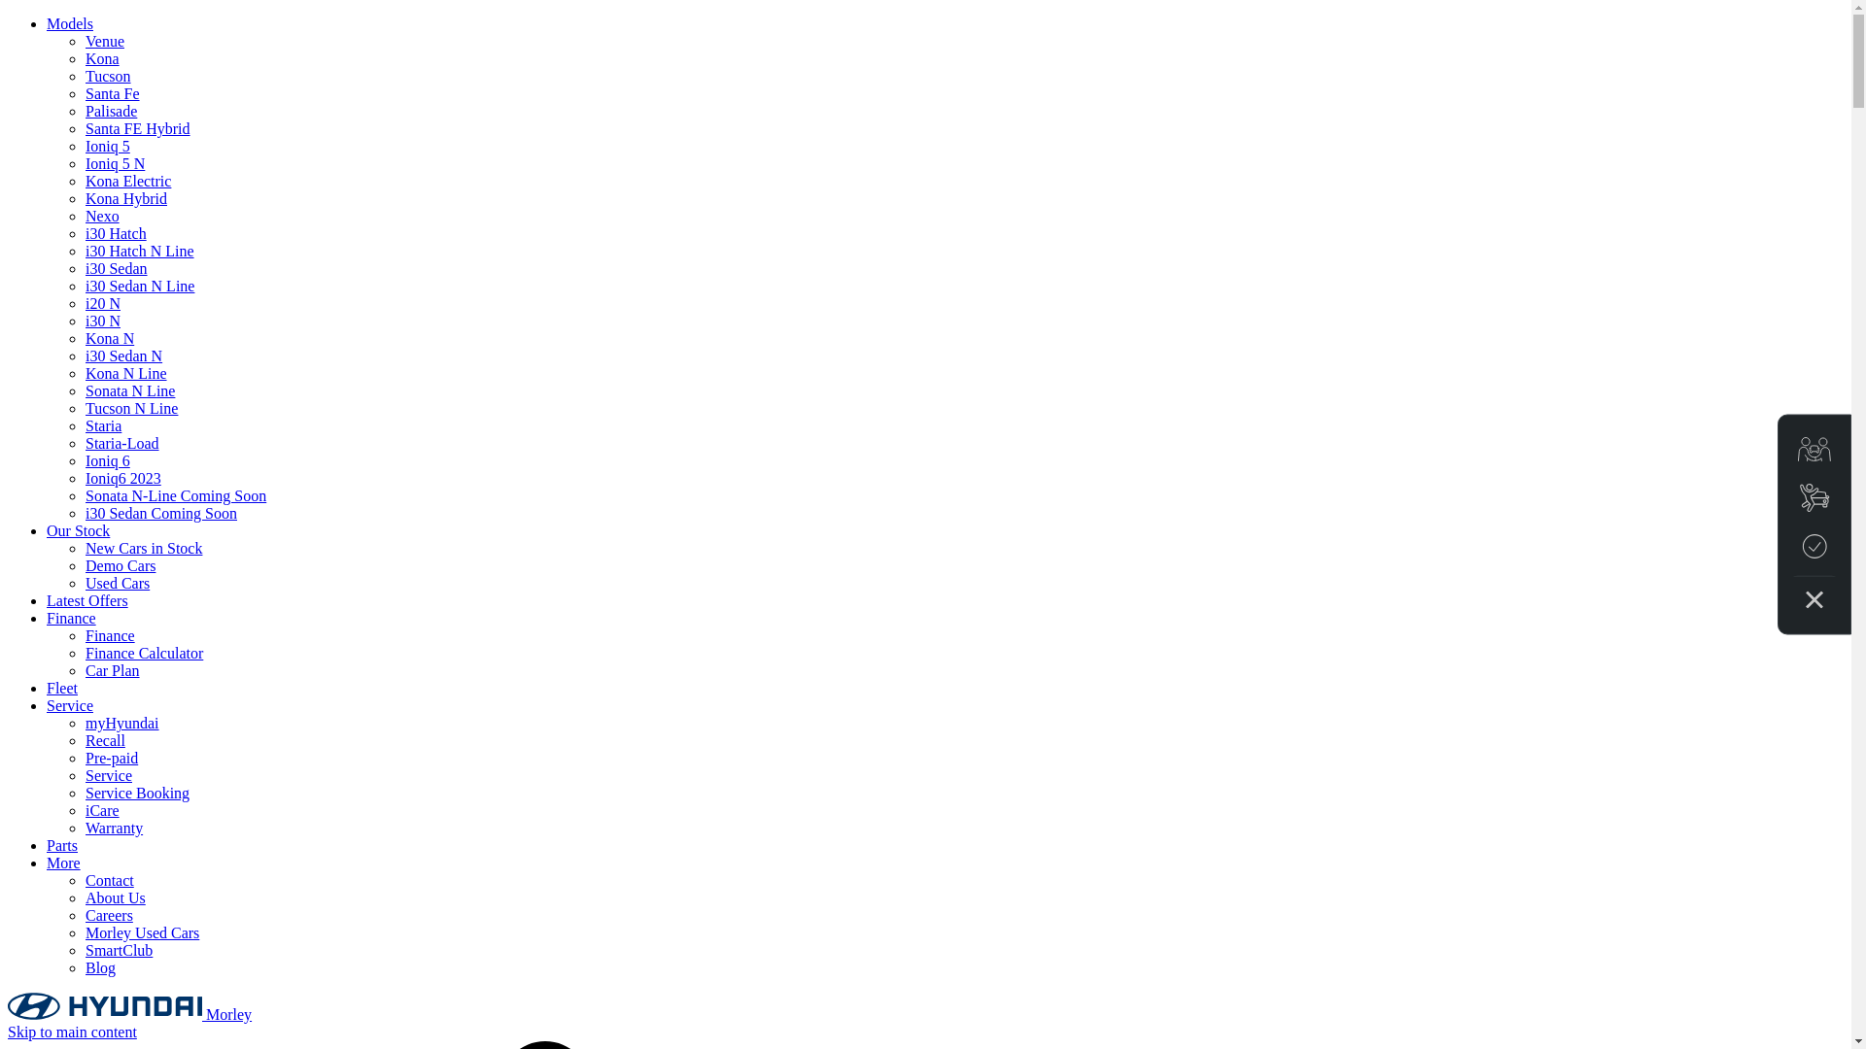 This screenshot has height=1049, width=1866. Describe the element at coordinates (142, 932) in the screenshot. I see `Morley Used Cars` at that location.